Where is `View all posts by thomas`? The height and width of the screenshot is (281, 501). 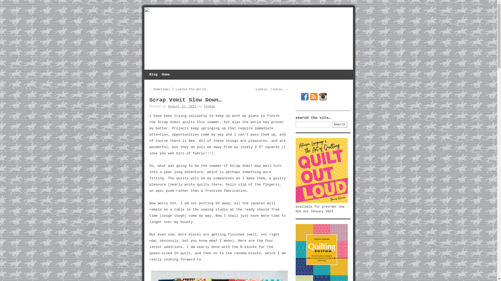
View all posts by thomas is located at coordinates (209, 106).